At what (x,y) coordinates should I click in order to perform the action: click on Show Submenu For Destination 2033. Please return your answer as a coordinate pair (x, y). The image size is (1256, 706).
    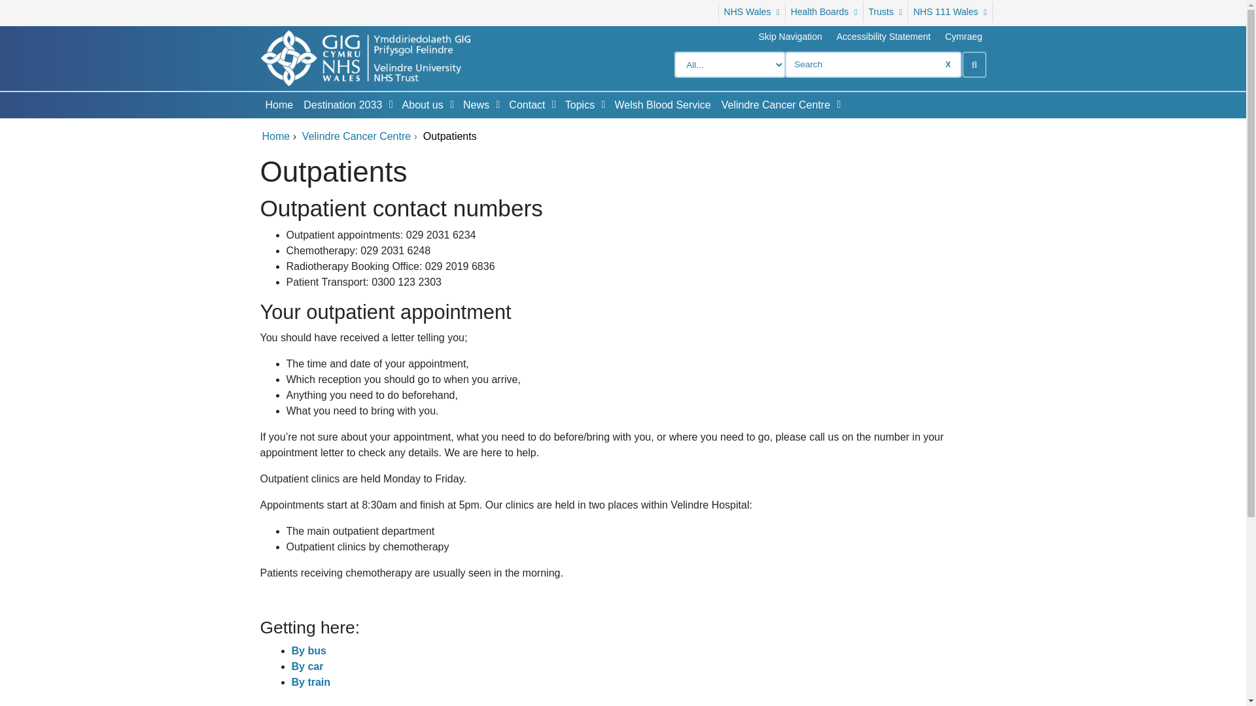
    Looking at the image, I should click on (391, 105).